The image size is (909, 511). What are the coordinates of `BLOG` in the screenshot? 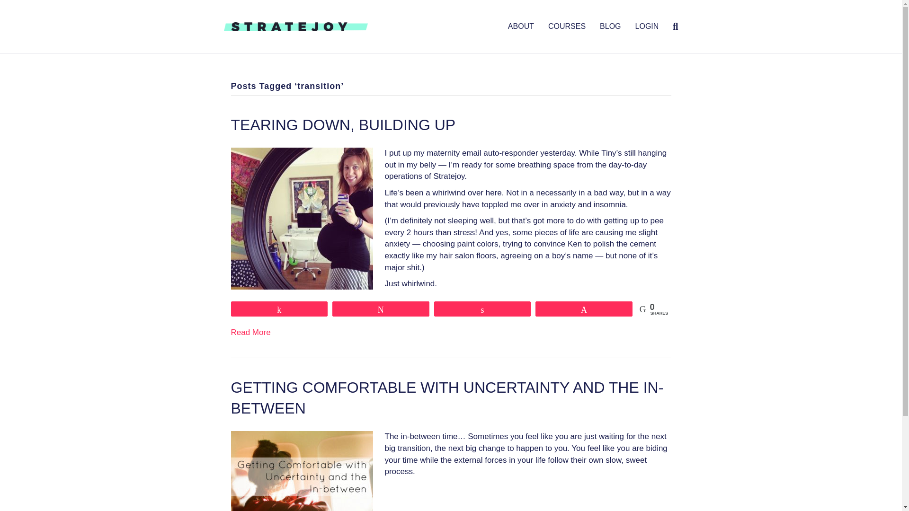 It's located at (610, 26).